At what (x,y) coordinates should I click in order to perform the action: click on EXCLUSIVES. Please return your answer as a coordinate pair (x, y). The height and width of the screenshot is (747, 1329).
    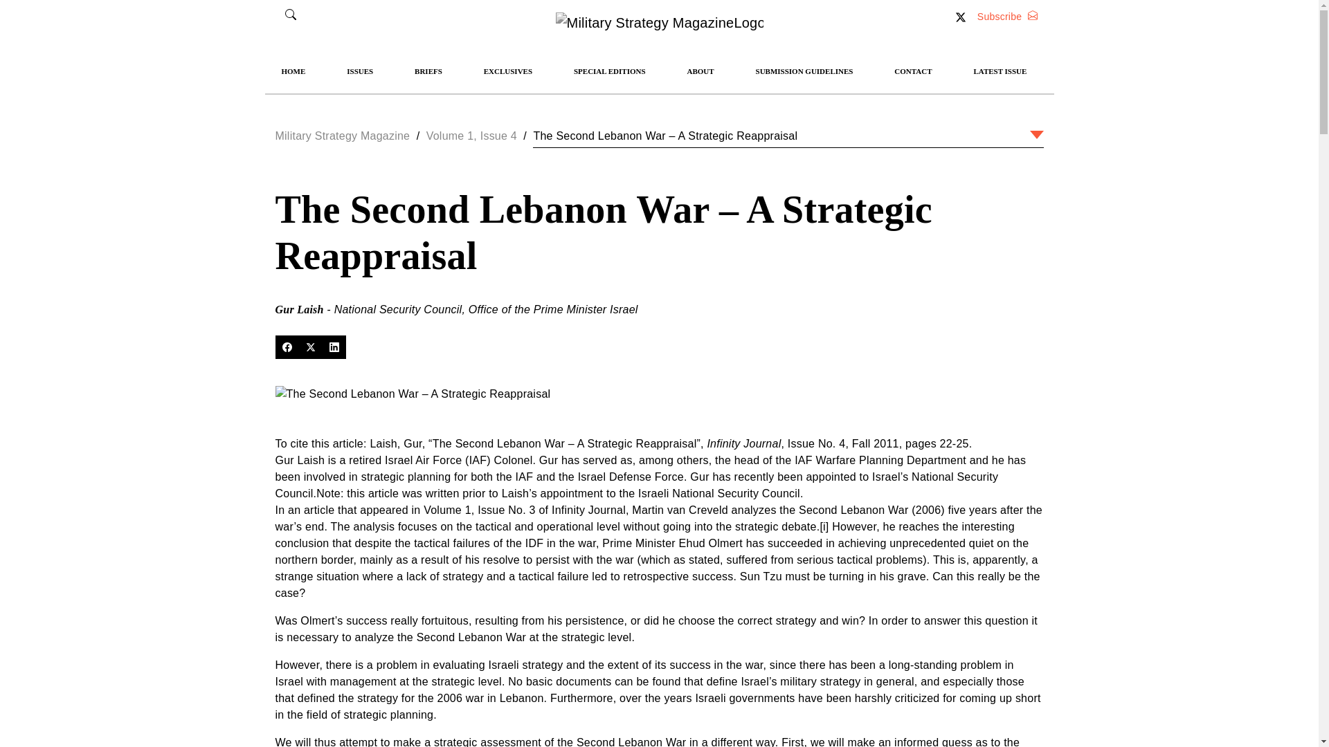
    Looking at the image, I should click on (508, 71).